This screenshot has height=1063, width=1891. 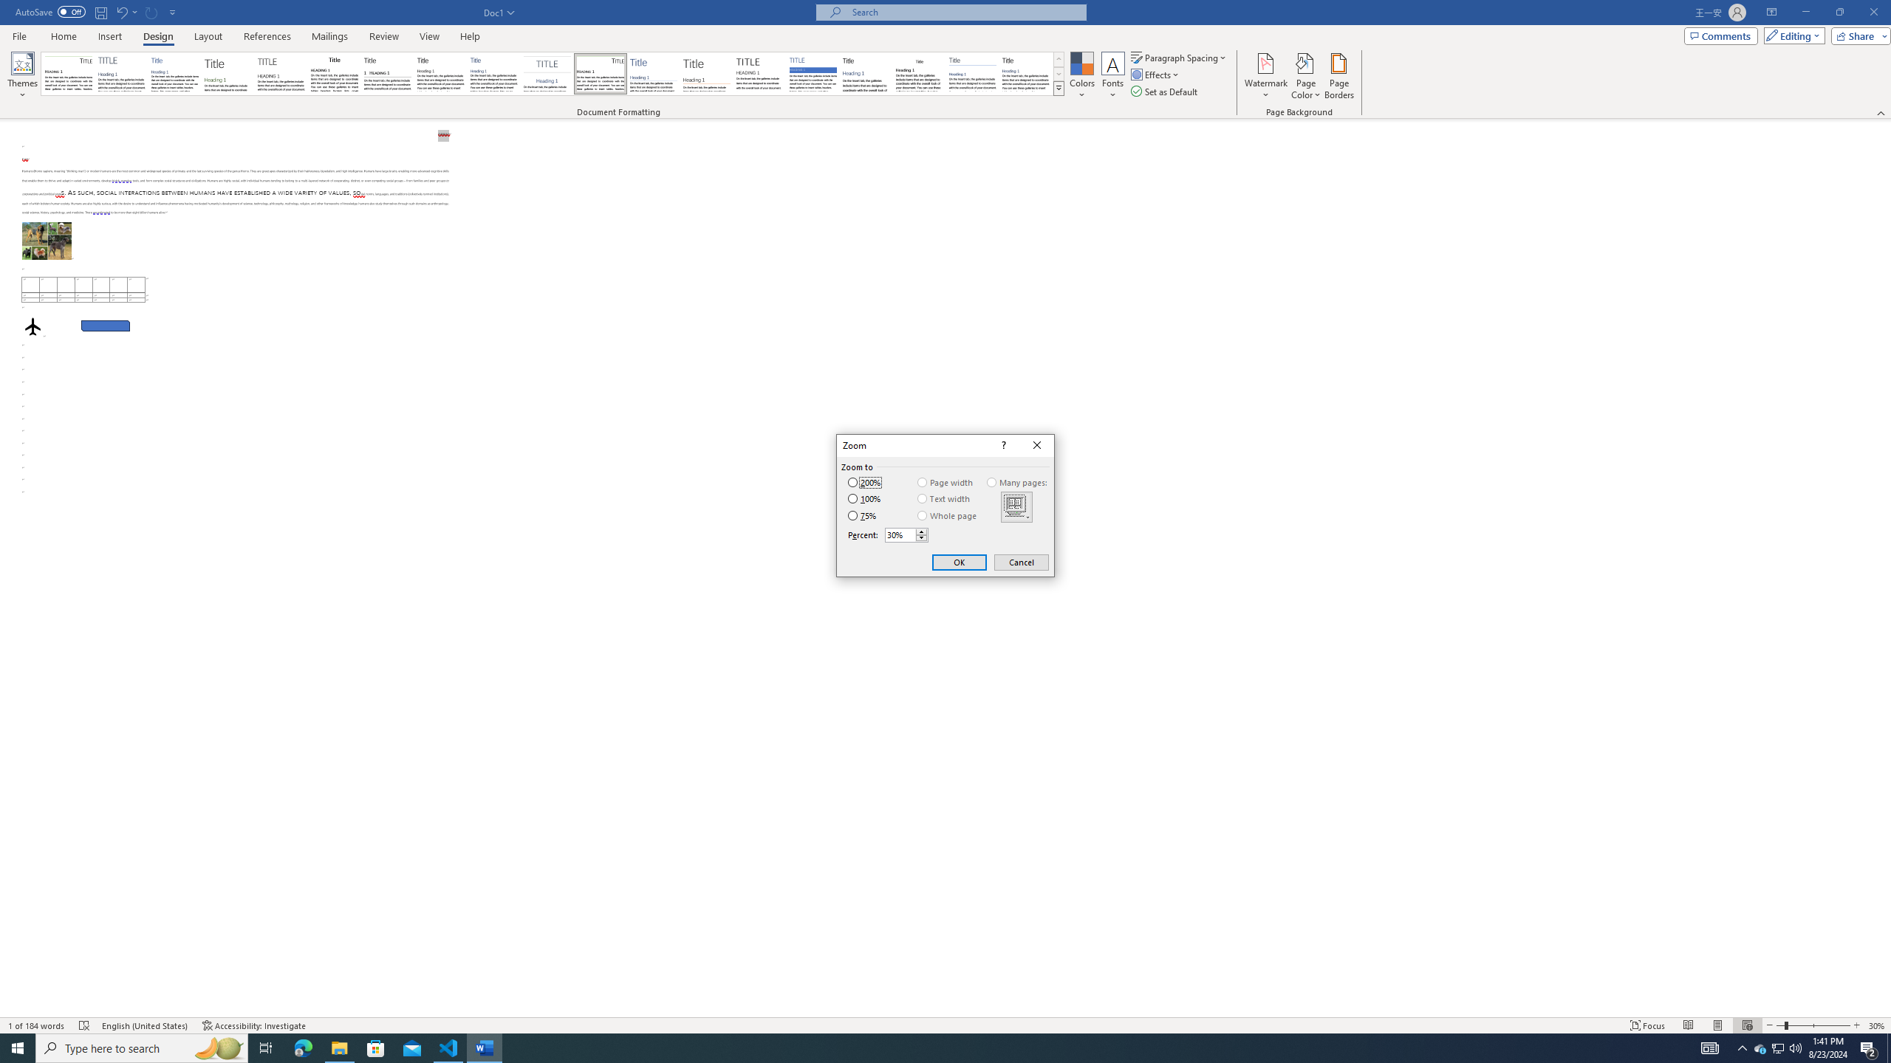 I want to click on Microsoft Edge, so click(x=303, y=1048).